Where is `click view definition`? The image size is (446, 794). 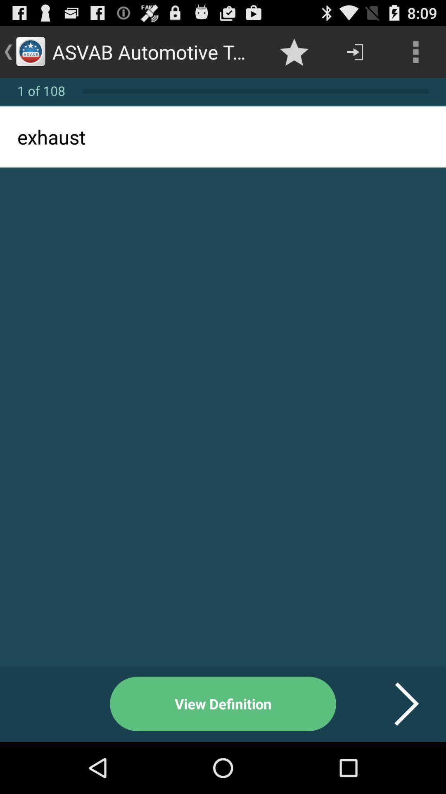
click view definition is located at coordinates (223, 704).